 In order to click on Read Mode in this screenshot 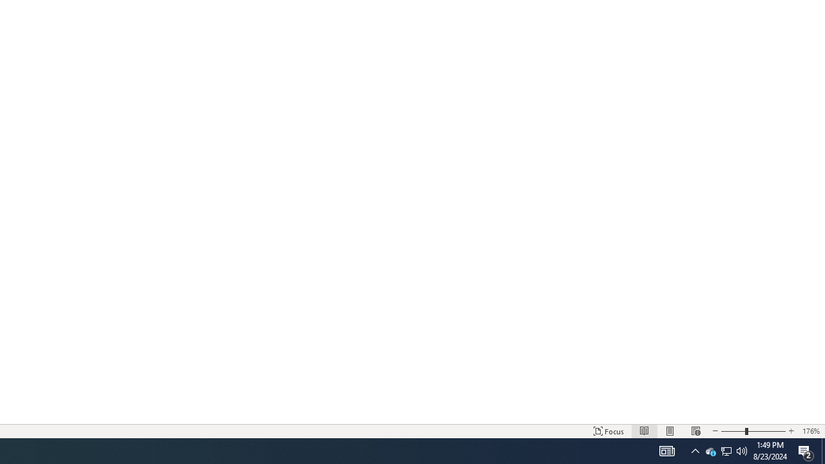, I will do `click(645, 430)`.